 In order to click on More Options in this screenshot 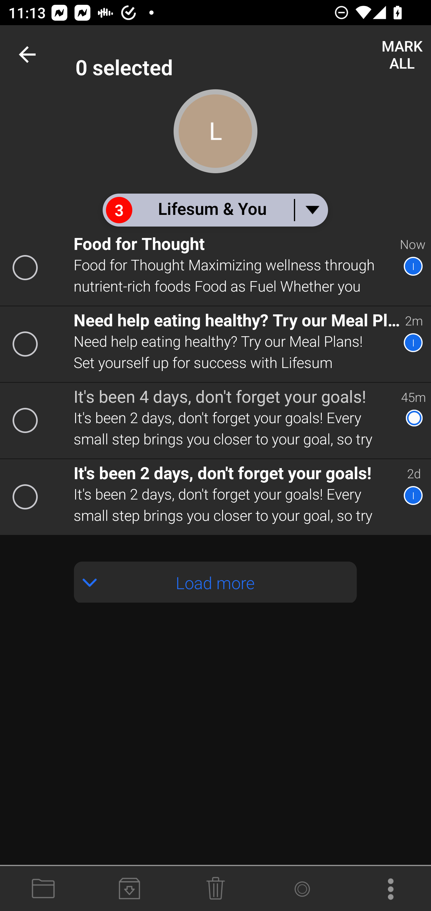, I will do `click(388, 889)`.